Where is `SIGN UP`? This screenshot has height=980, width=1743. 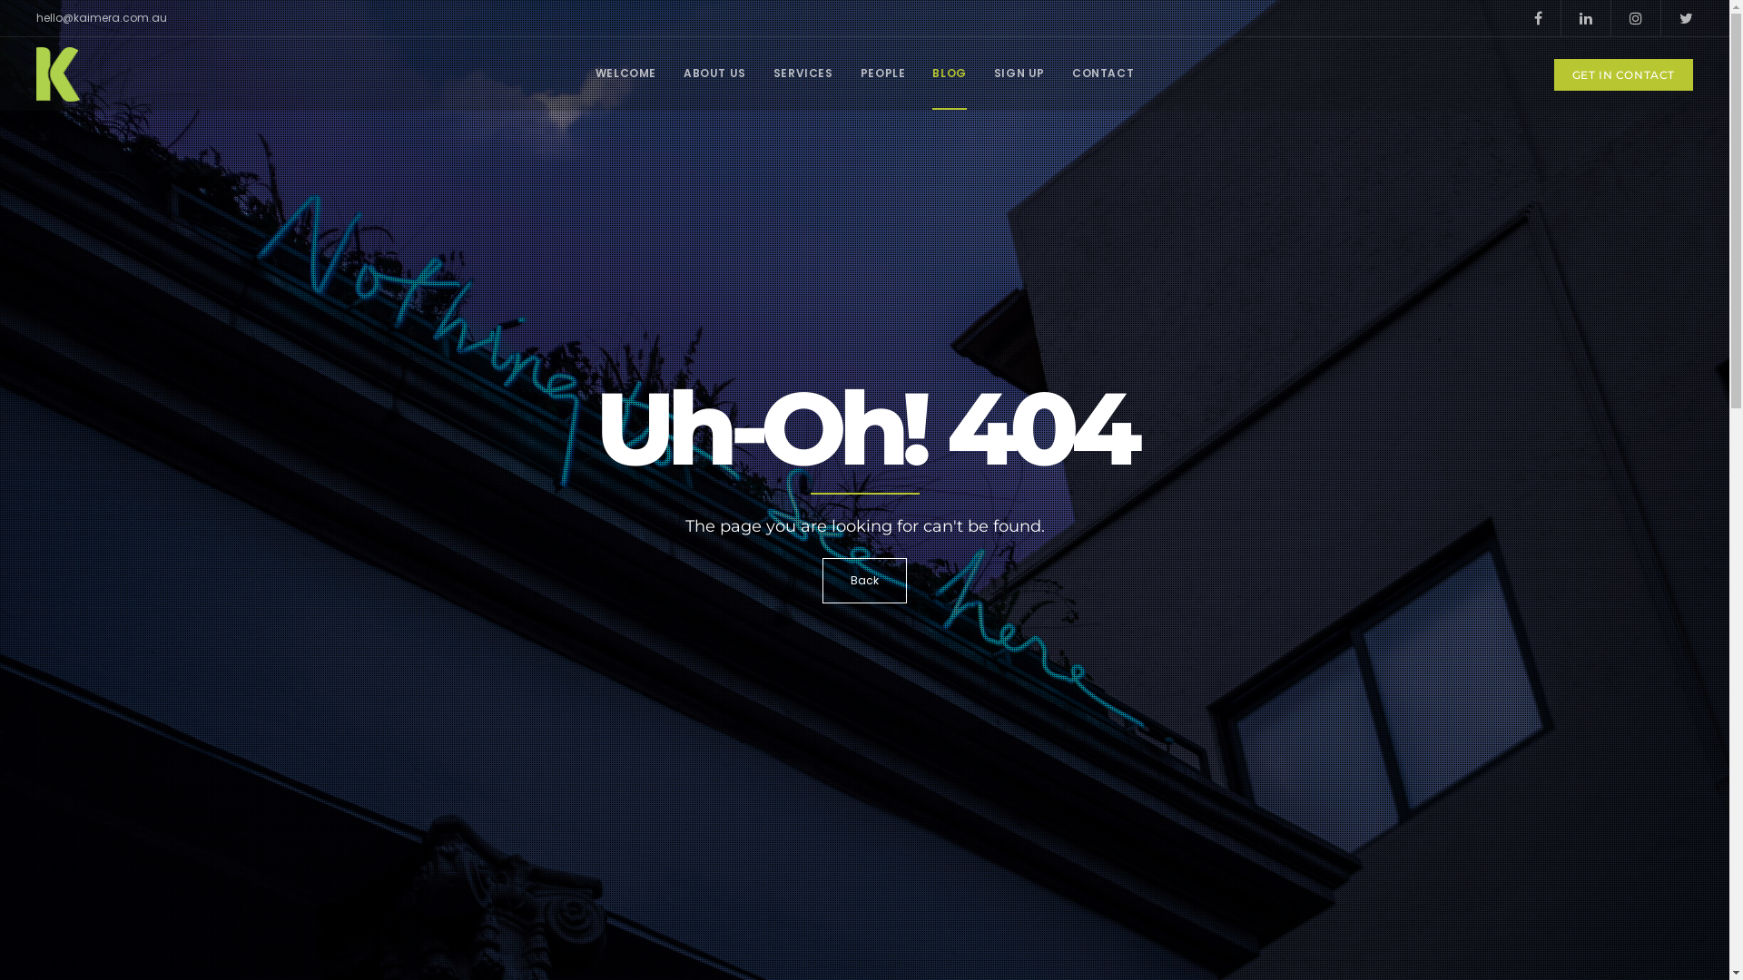 SIGN UP is located at coordinates (1019, 73).